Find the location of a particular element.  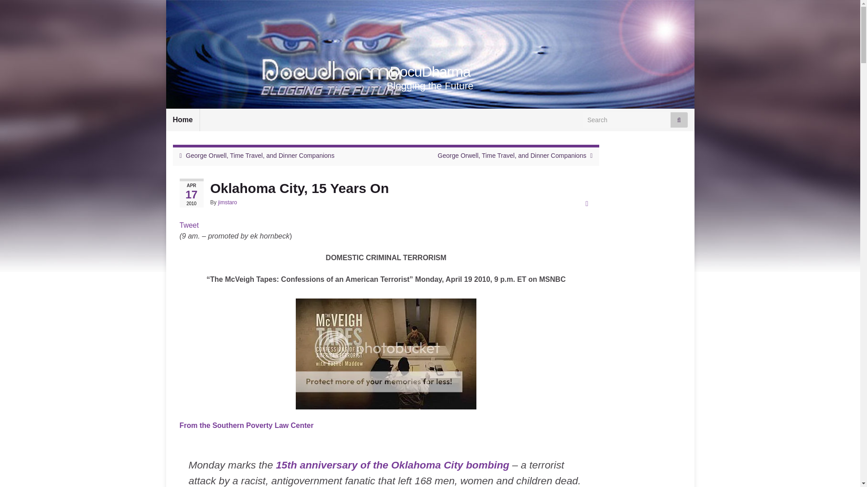

DocuDharma is located at coordinates (430, 72).